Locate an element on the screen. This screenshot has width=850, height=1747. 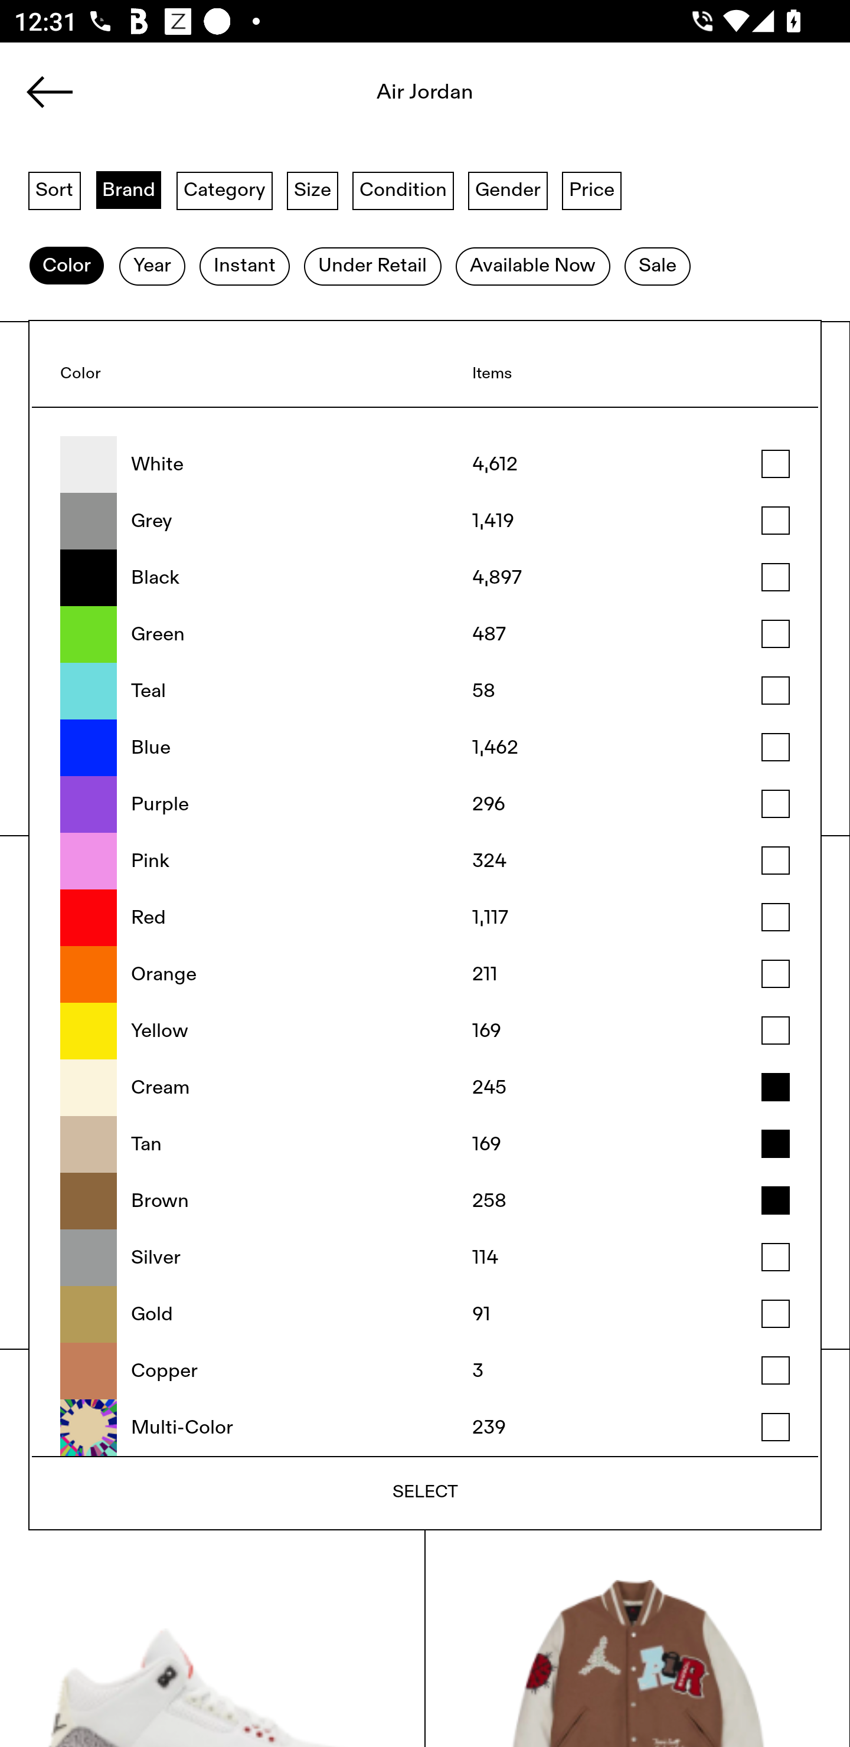
Size is located at coordinates (313, 189).